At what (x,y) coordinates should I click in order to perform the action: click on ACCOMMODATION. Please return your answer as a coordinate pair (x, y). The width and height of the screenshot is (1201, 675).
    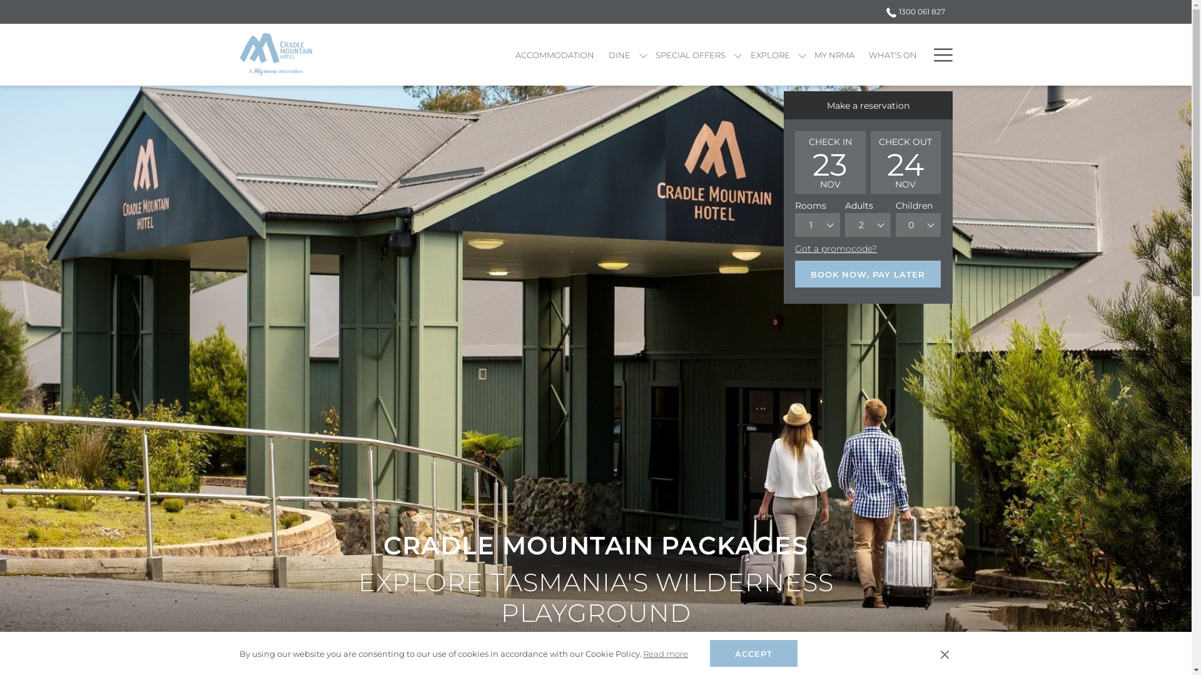
    Looking at the image, I should click on (555, 55).